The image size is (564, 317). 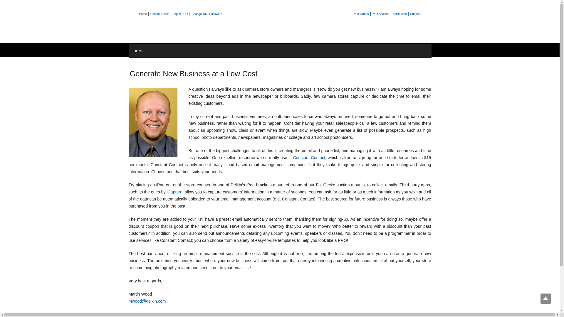 What do you see at coordinates (207, 14) in the screenshot?
I see `Change Your Password` at bounding box center [207, 14].